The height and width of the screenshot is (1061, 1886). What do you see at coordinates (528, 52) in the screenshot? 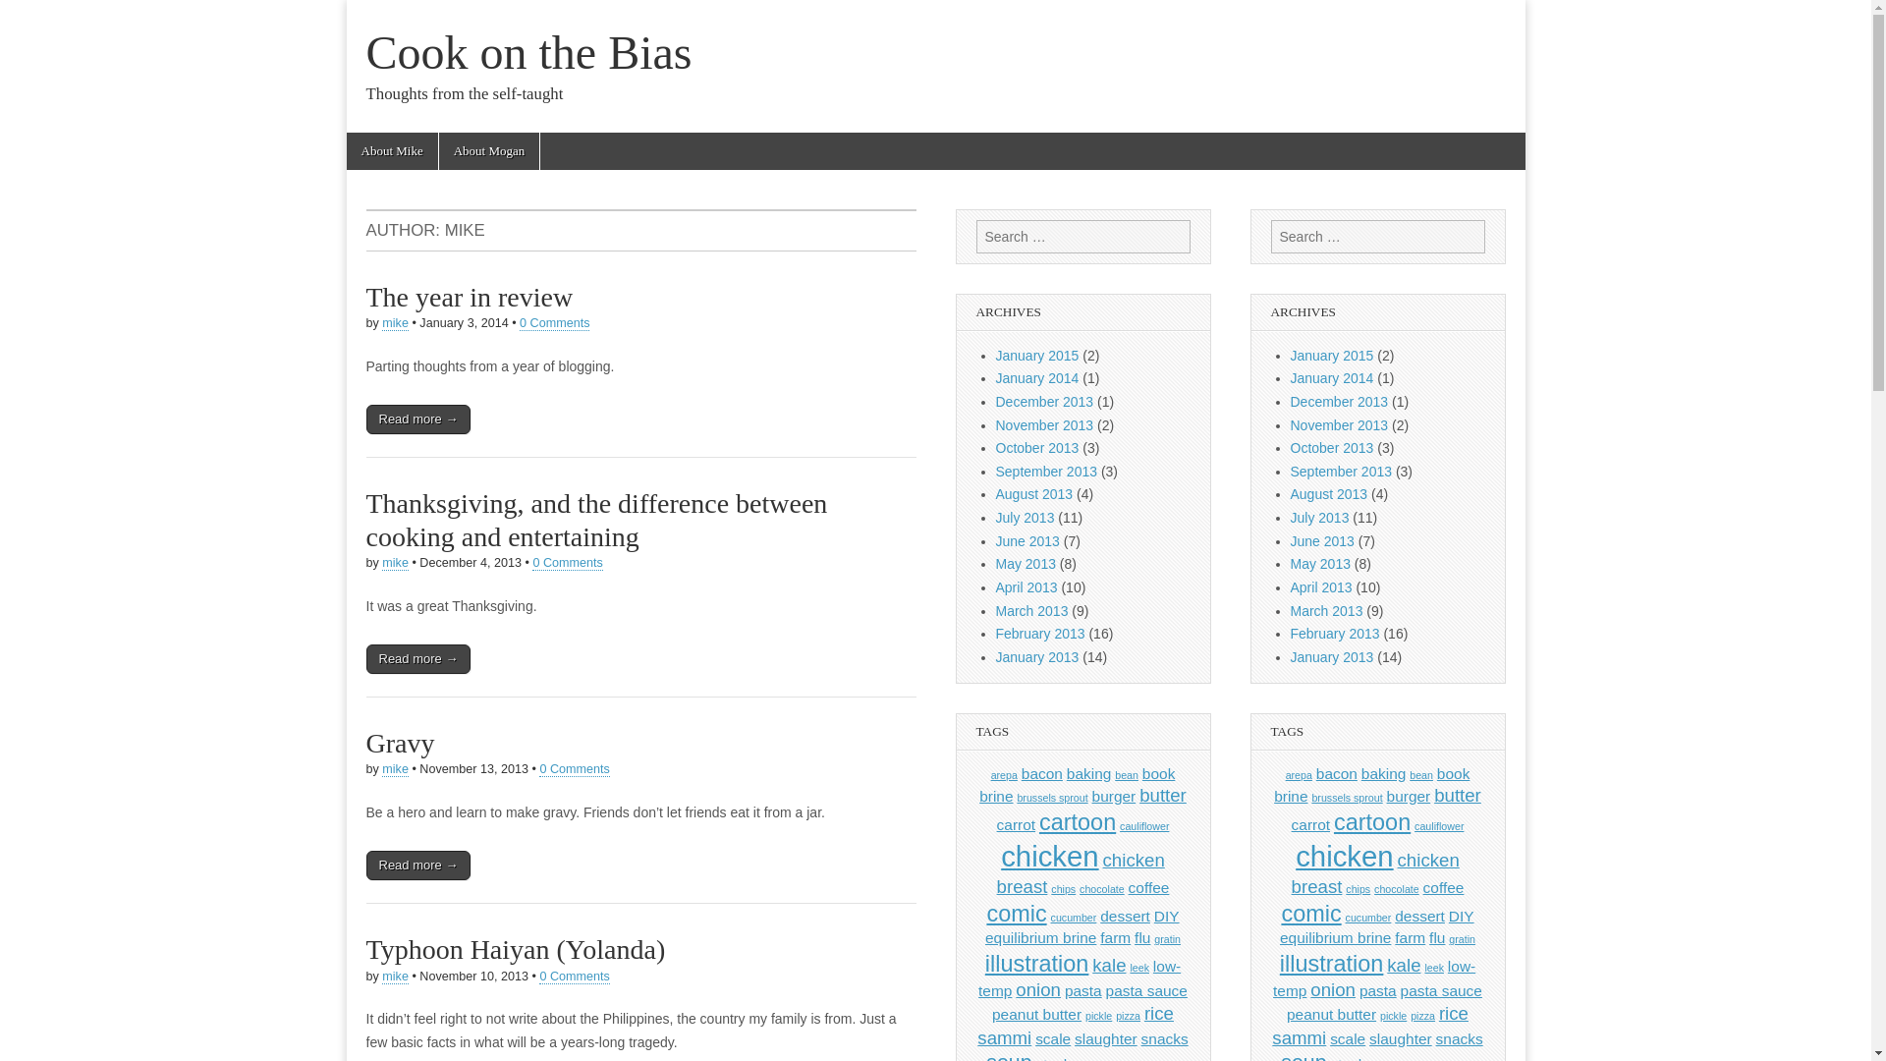
I see `Cook on the Bias` at bounding box center [528, 52].